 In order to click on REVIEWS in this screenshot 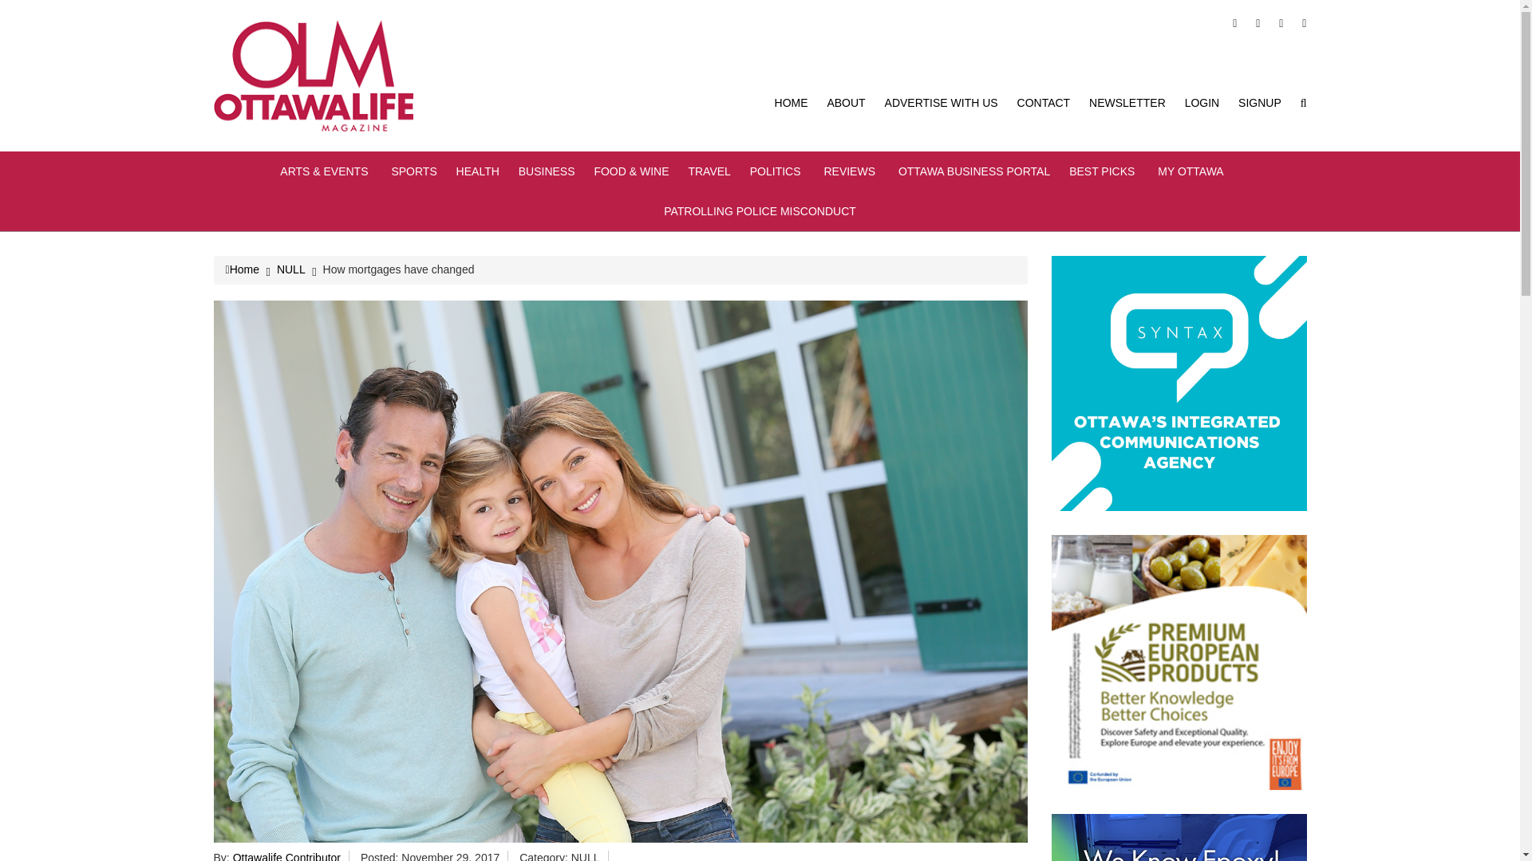, I will do `click(851, 171)`.